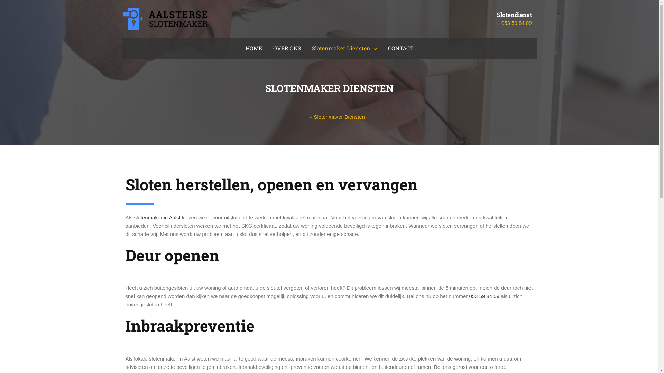 This screenshot has width=664, height=373. I want to click on CONTACT, so click(401, 48).